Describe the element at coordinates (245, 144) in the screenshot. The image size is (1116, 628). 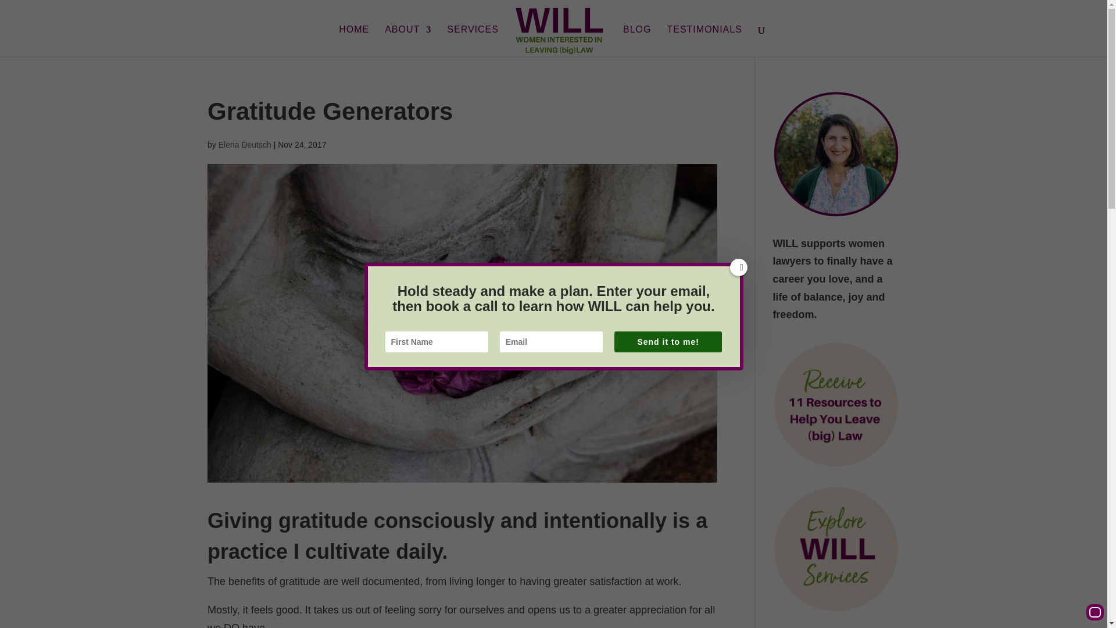
I see `Elena Deutsch` at that location.